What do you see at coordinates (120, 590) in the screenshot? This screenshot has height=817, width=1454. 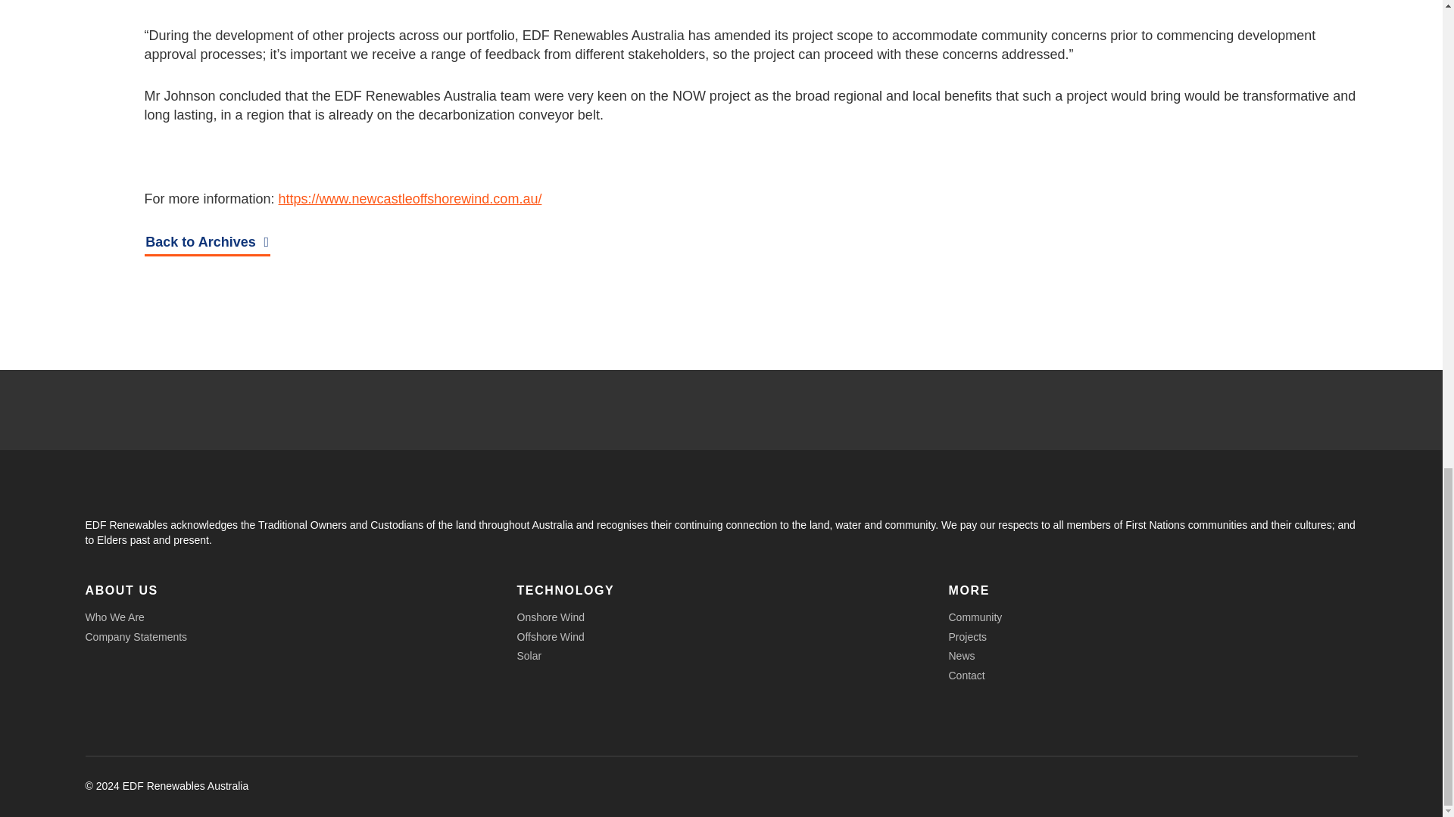 I see `ABOUT US` at bounding box center [120, 590].